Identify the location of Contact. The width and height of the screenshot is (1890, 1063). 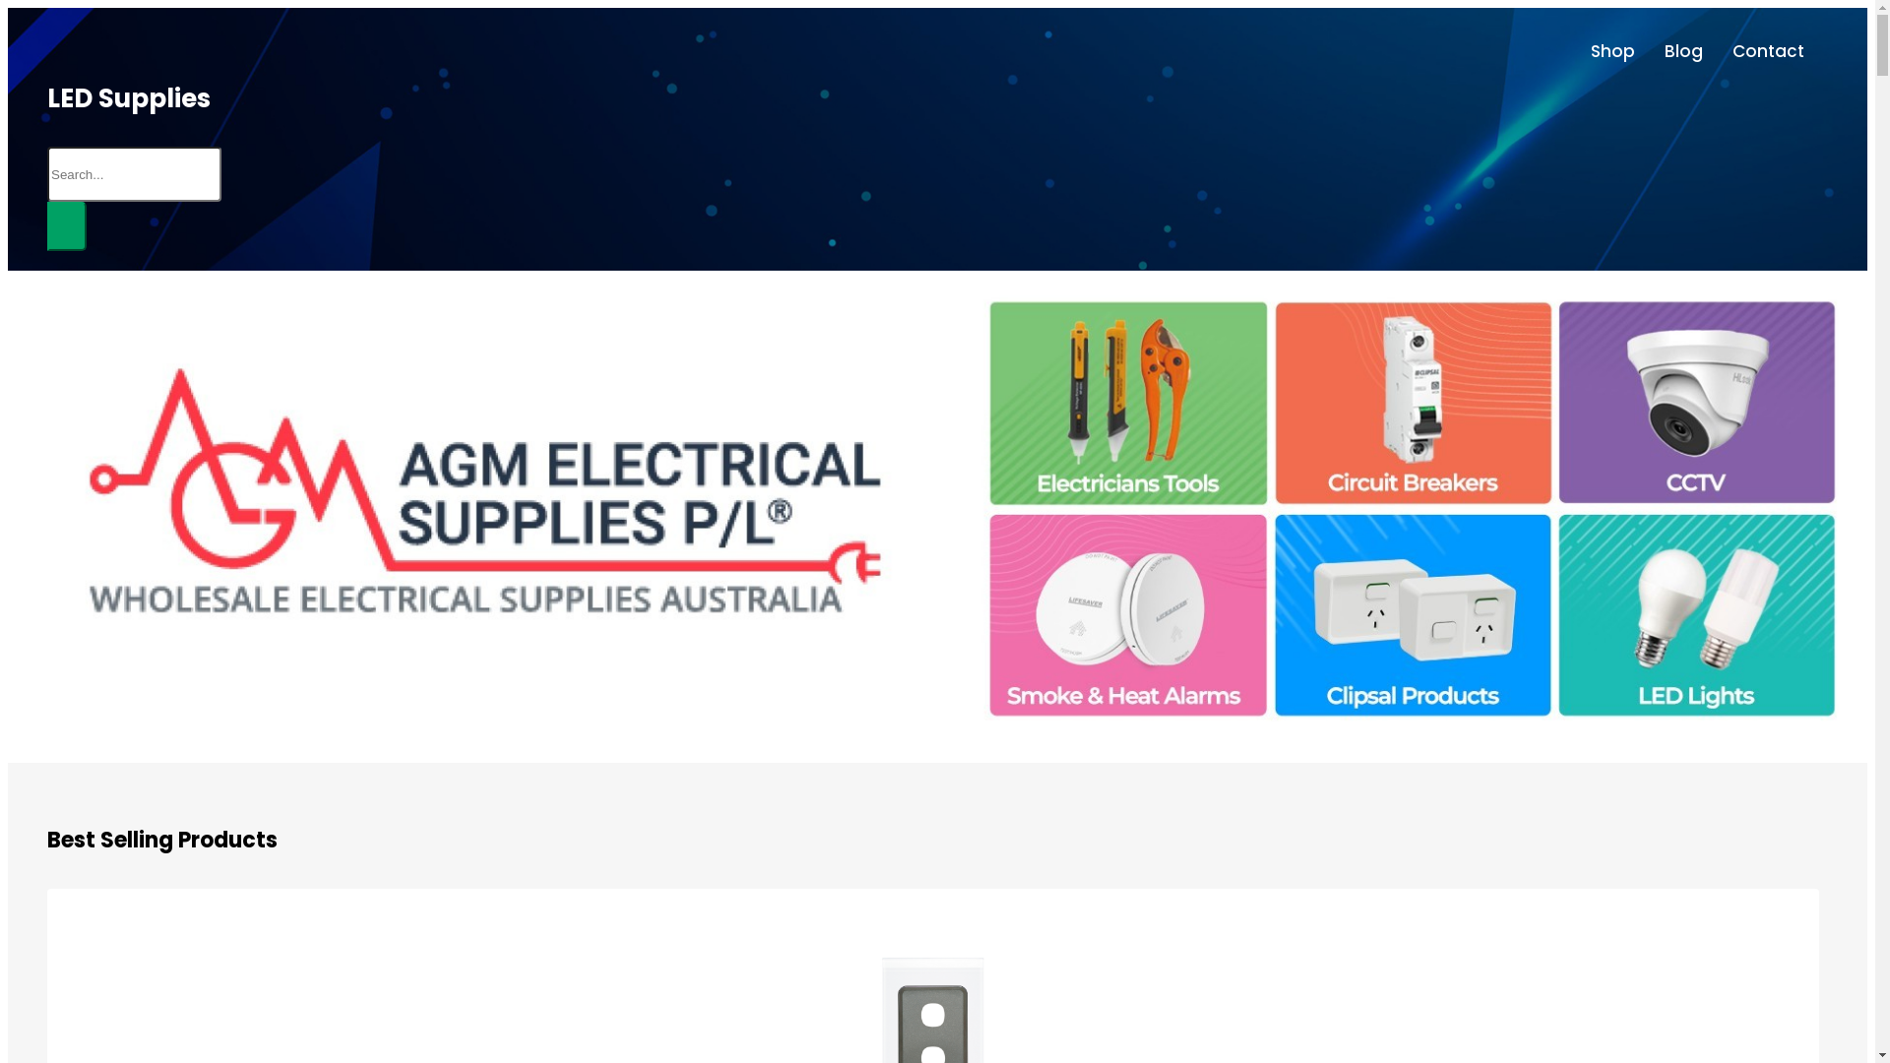
(1768, 51).